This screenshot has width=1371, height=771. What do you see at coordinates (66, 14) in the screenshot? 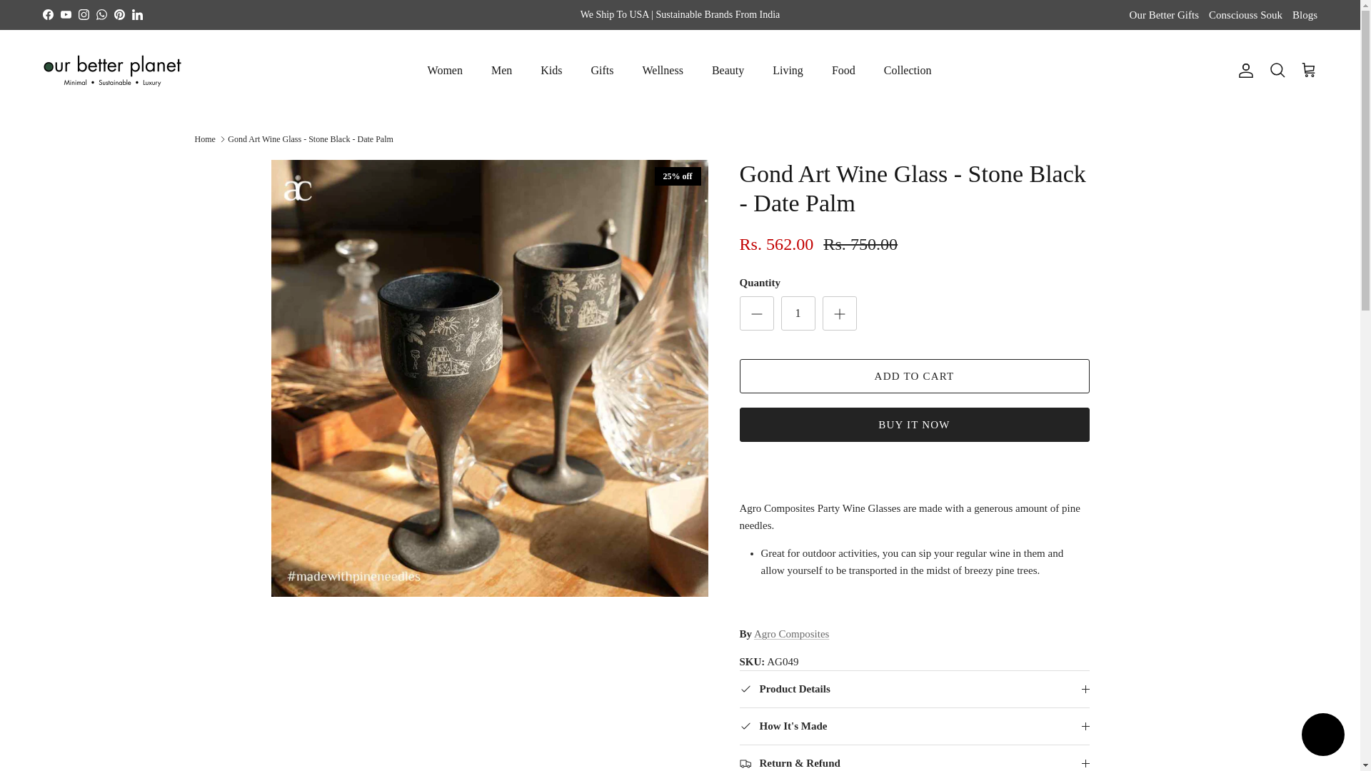
I see `Our Better Planet on YouTube` at bounding box center [66, 14].